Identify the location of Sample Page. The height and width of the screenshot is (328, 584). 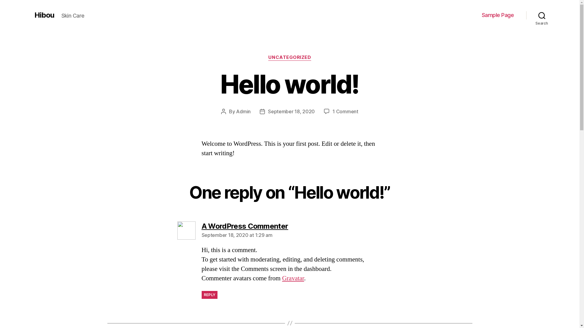
(498, 15).